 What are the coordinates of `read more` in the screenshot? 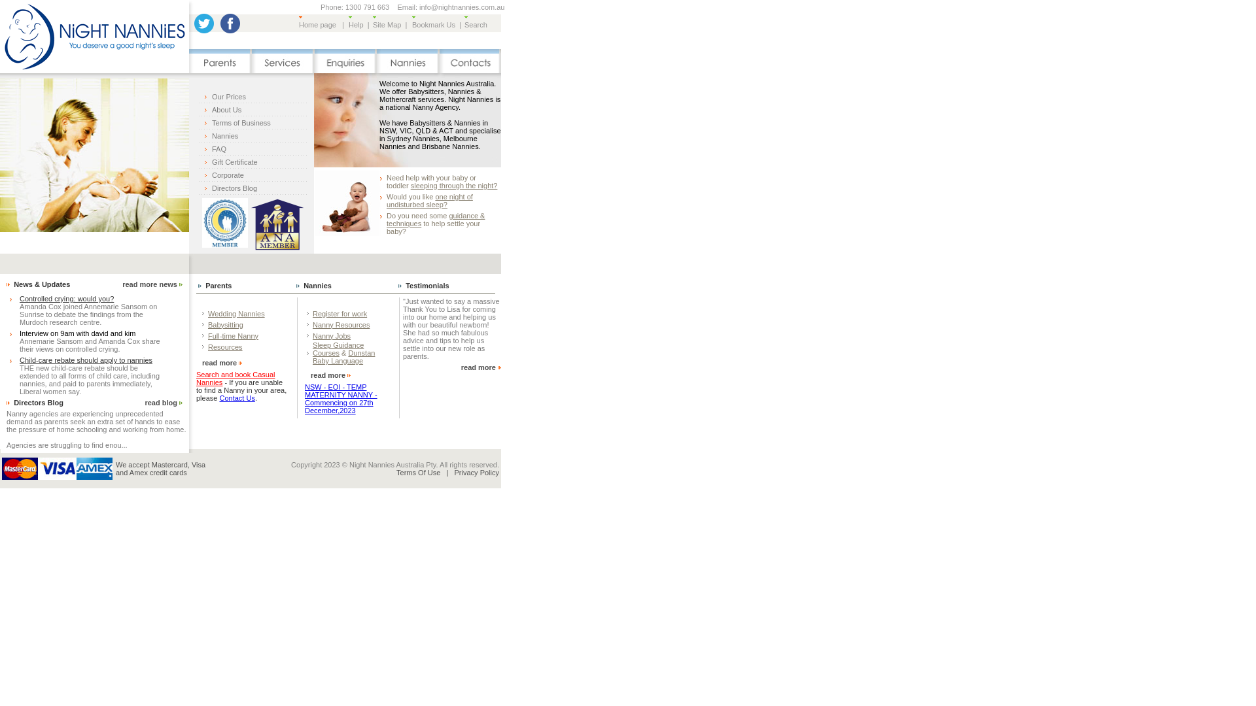 It's located at (328, 375).